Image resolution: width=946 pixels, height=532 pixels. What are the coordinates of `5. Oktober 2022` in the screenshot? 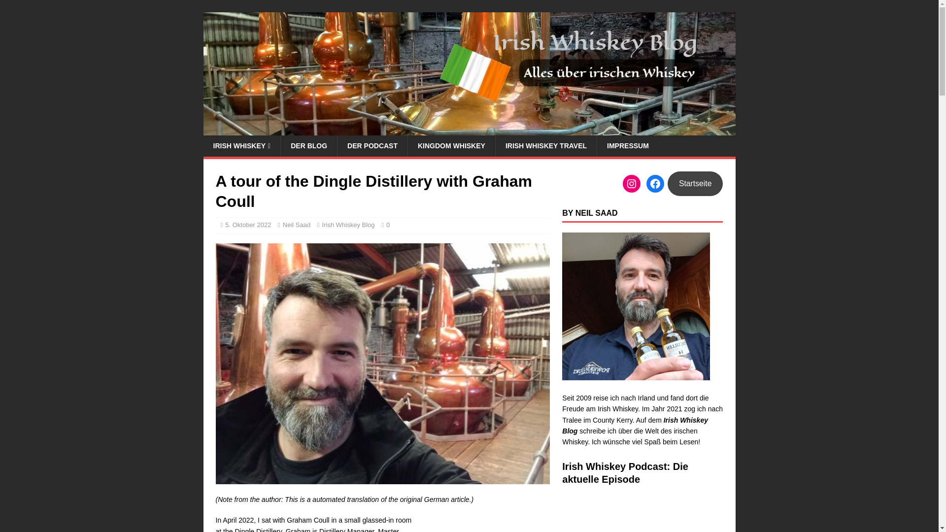 It's located at (247, 225).